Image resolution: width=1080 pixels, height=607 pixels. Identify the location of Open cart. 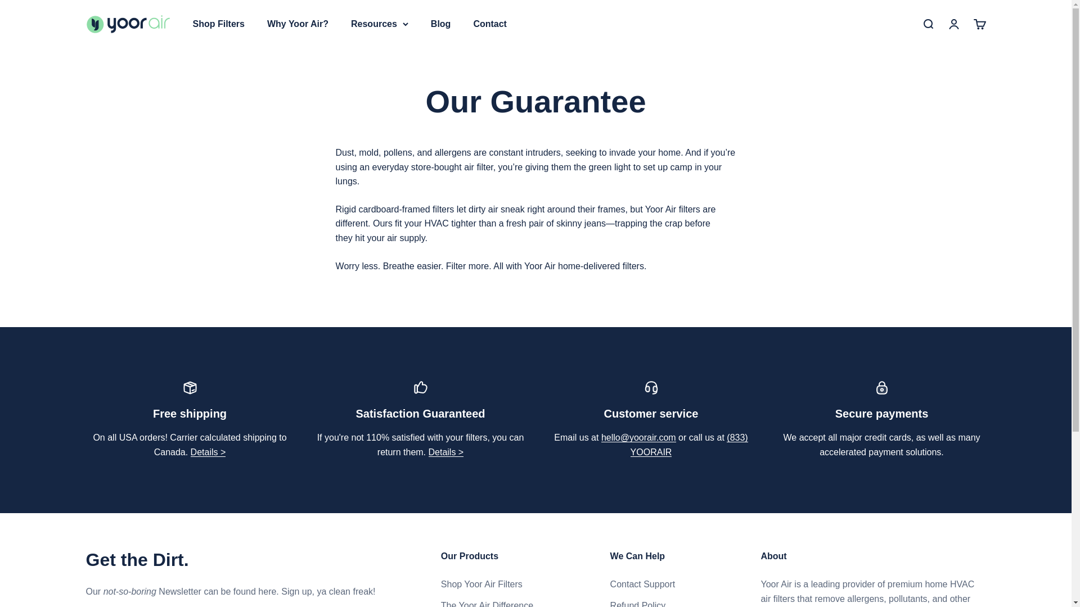
(979, 24).